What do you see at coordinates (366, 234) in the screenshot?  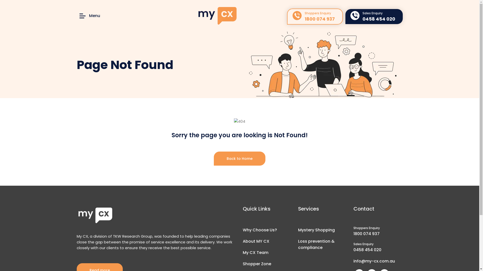 I see `1800 074 937` at bounding box center [366, 234].